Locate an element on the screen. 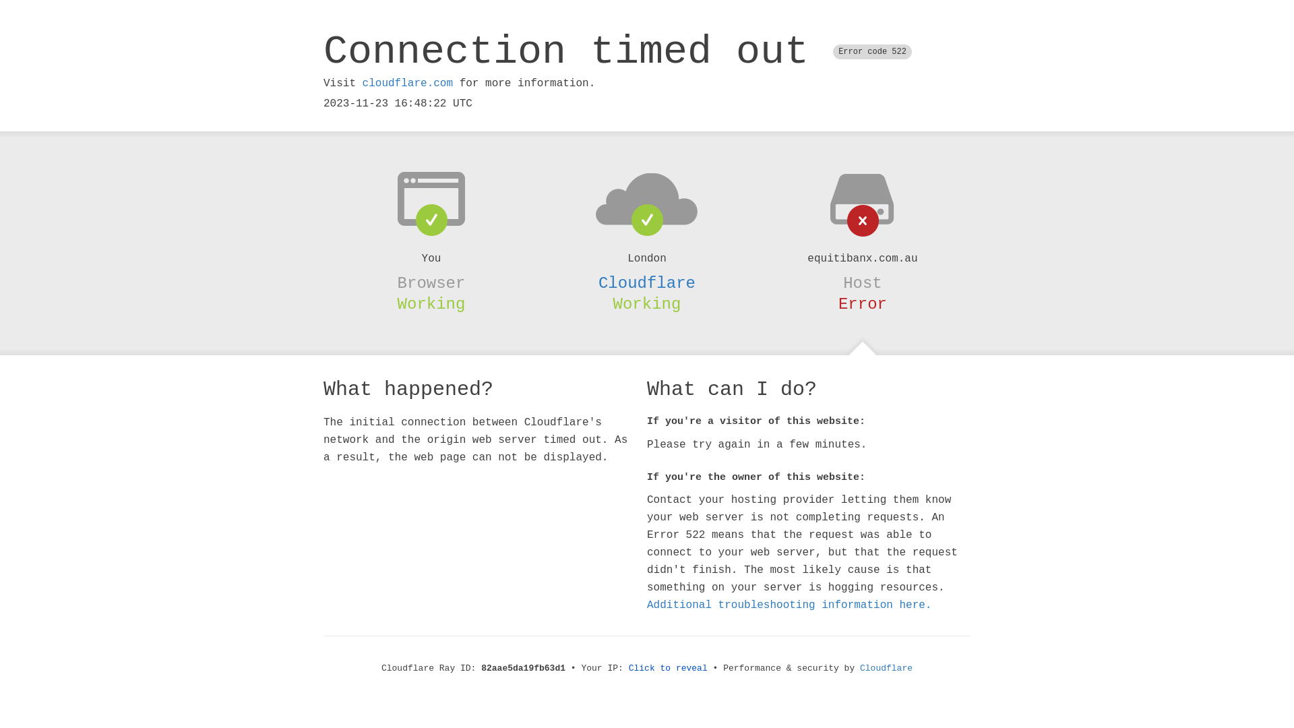 The height and width of the screenshot is (728, 1294). Cloudflare is located at coordinates (886, 669).